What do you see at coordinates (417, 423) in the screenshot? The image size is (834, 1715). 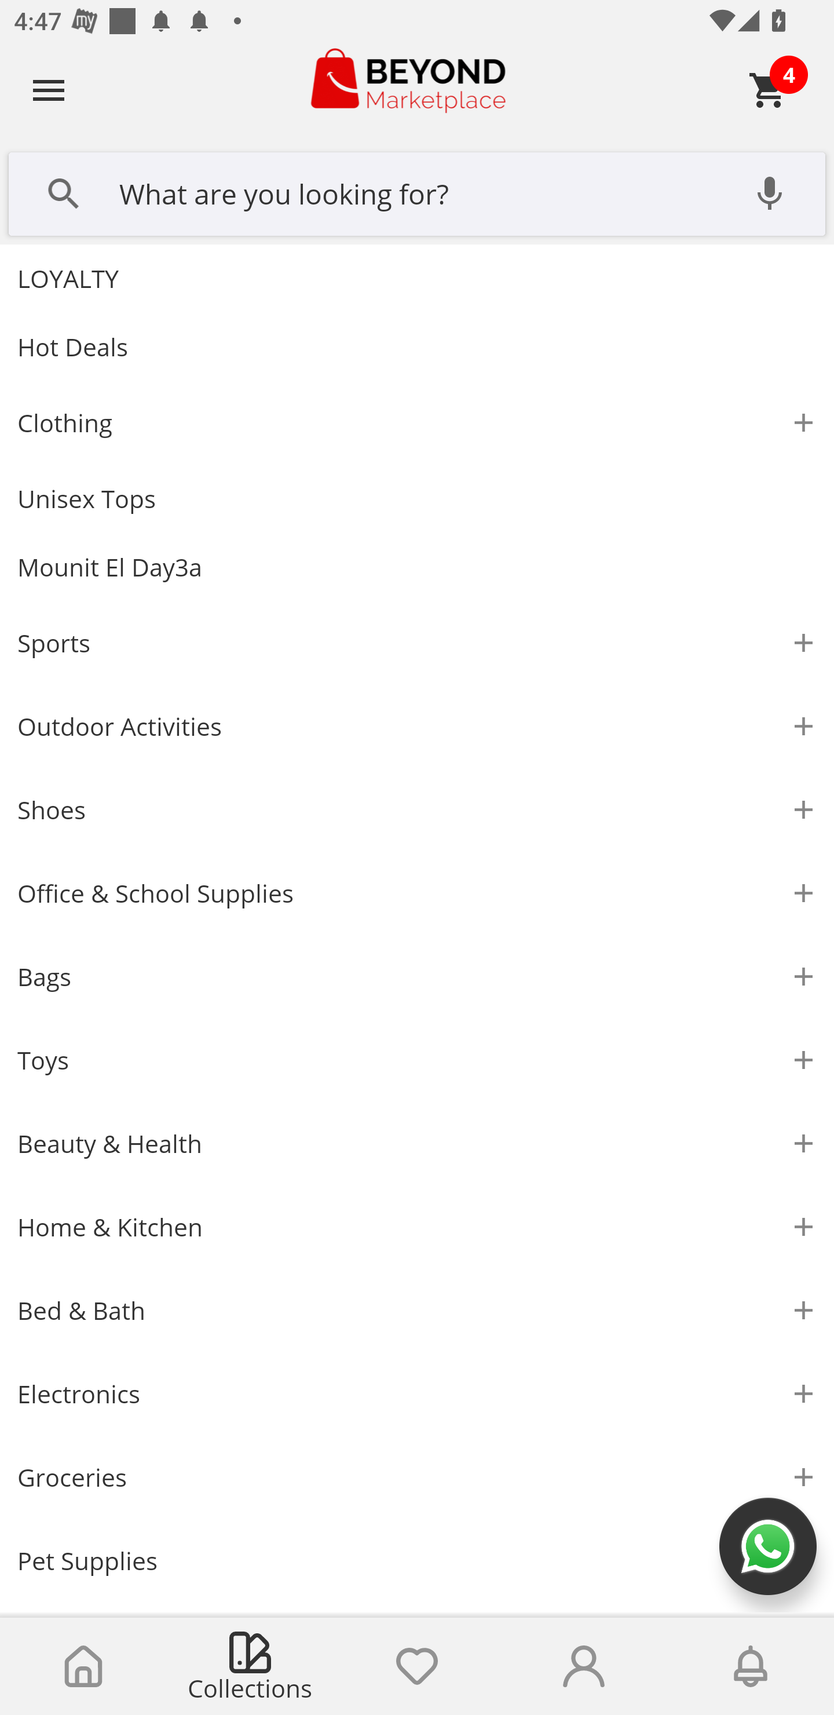 I see `Clothing` at bounding box center [417, 423].